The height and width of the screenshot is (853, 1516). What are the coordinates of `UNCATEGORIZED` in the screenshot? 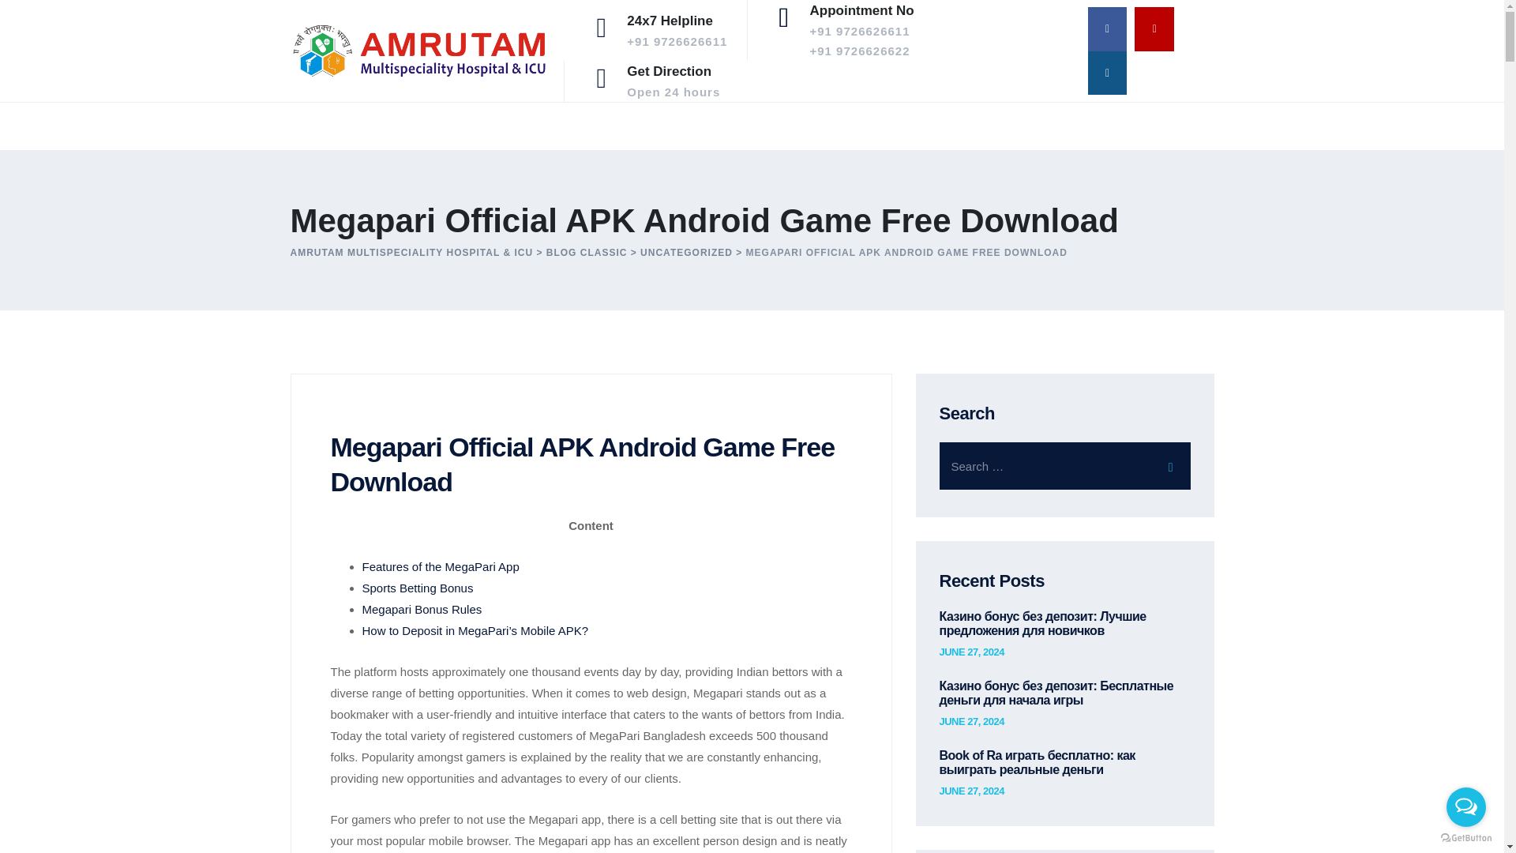 It's located at (685, 253).